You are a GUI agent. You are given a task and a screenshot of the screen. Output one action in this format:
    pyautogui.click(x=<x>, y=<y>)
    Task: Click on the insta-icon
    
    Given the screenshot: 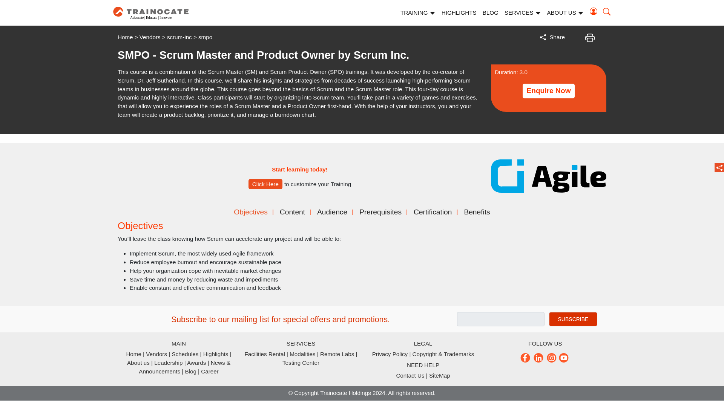 What is the action you would take?
    pyautogui.click(x=551, y=357)
    